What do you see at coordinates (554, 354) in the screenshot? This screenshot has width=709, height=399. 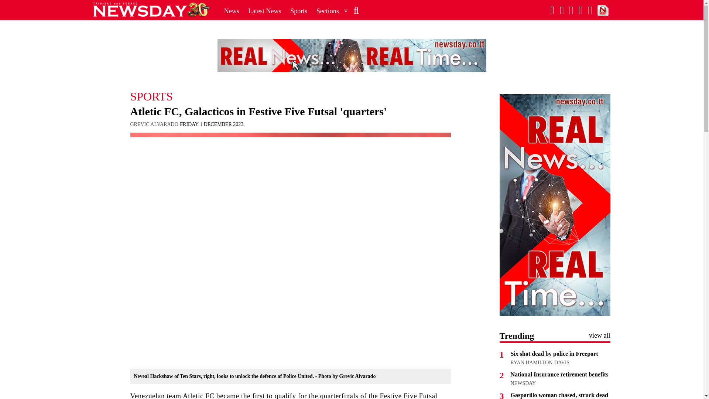 I see `Six shot dead by police in Freeport` at bounding box center [554, 354].